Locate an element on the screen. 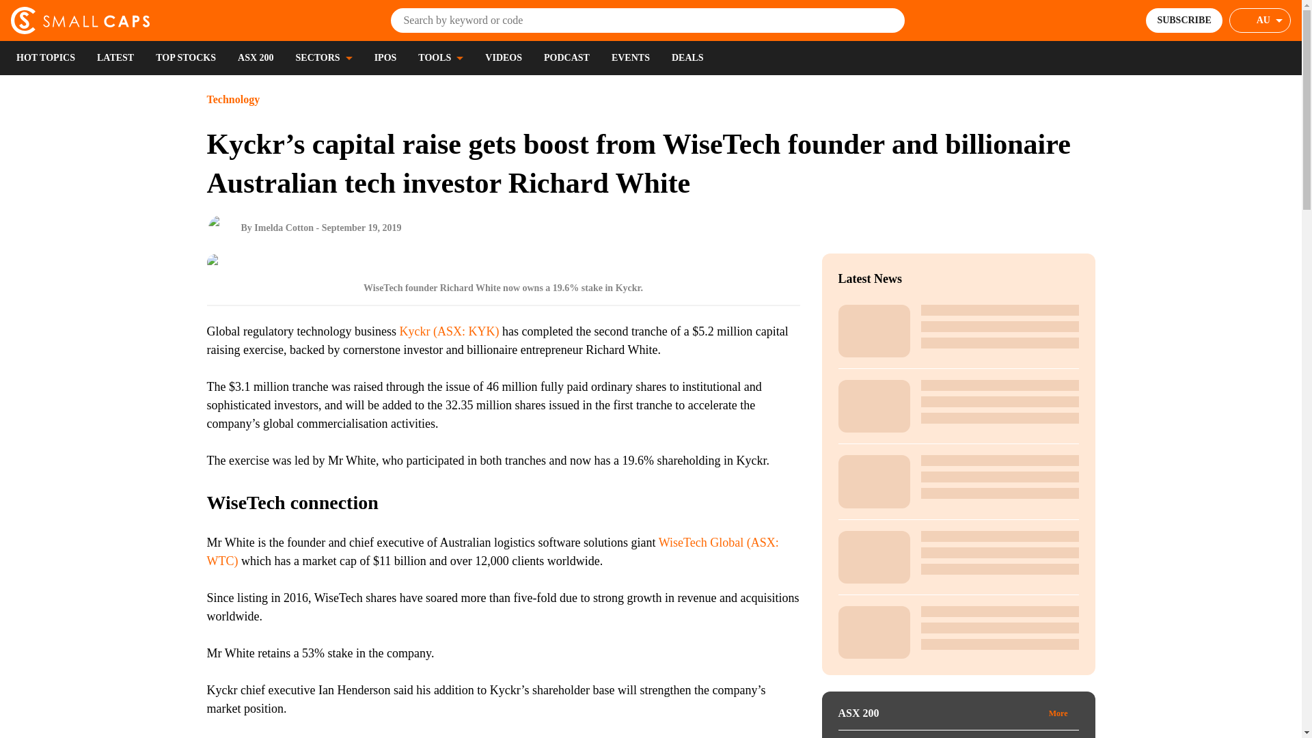 The width and height of the screenshot is (1312, 738). TOP STOCKS is located at coordinates (186, 57).